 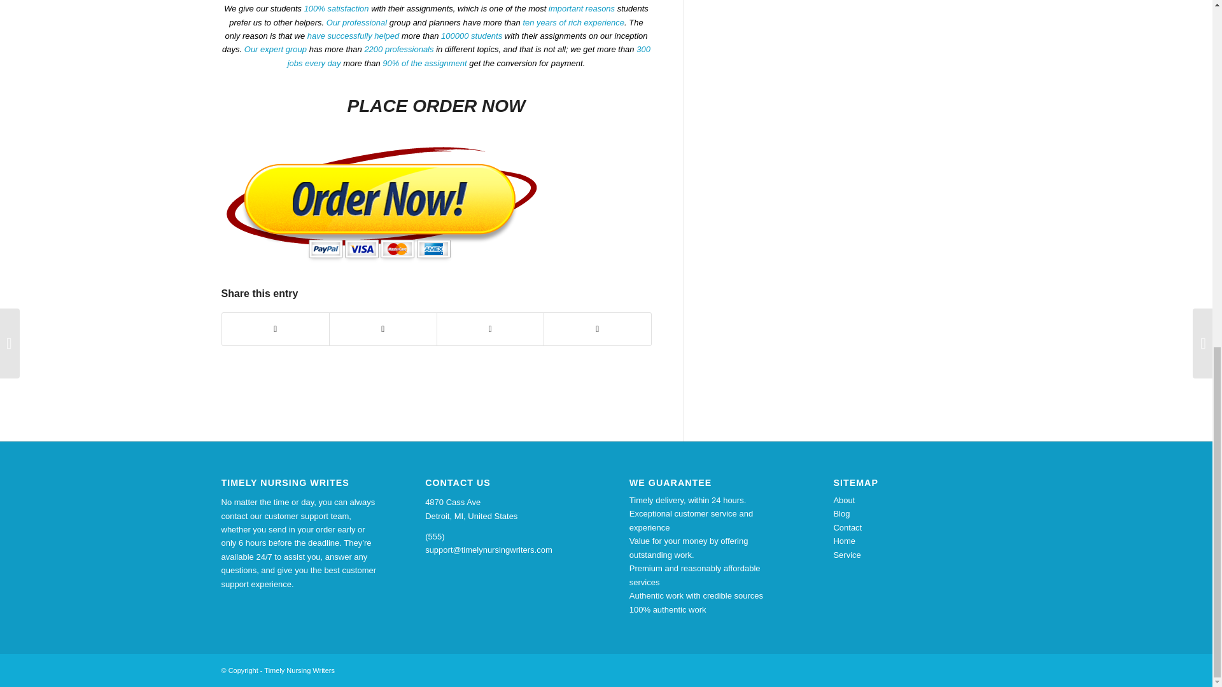 I want to click on Our expert group, so click(x=275, y=50).